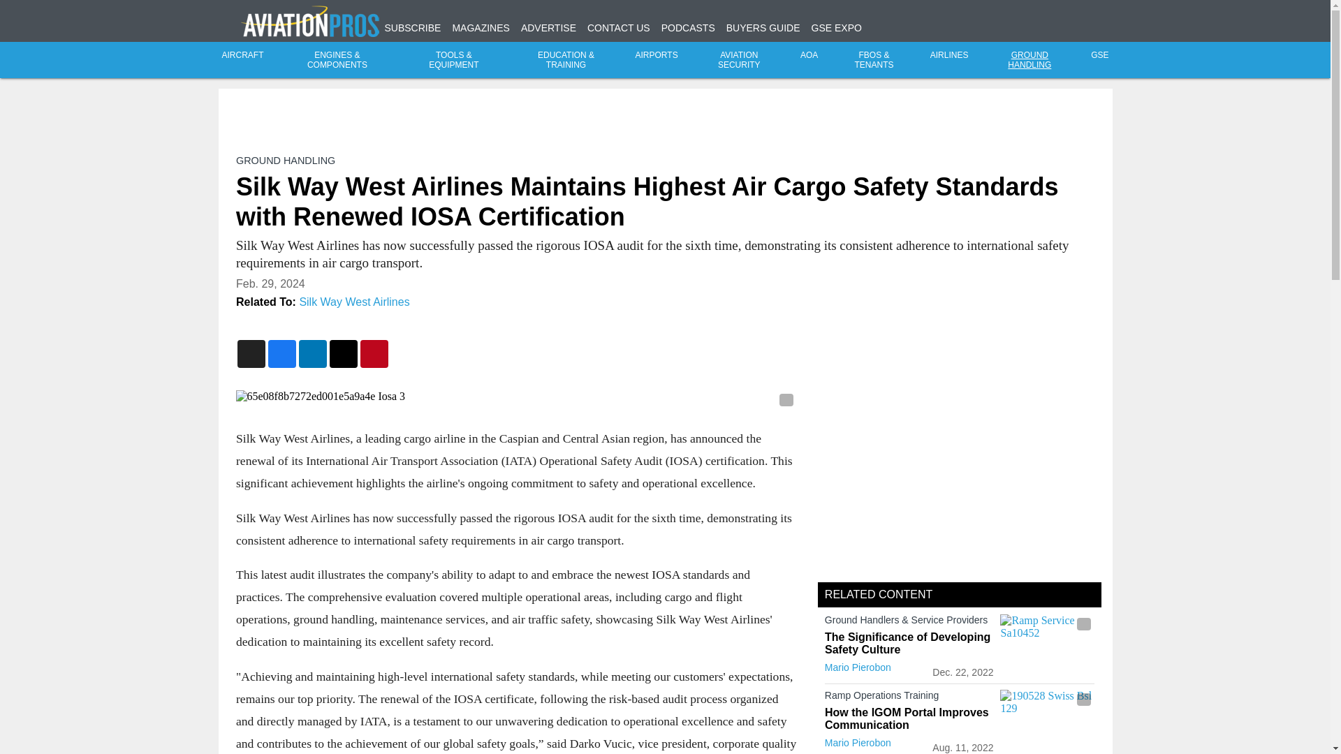 The image size is (1341, 754). Describe the element at coordinates (549, 28) in the screenshot. I see `ADVERTISE` at that location.